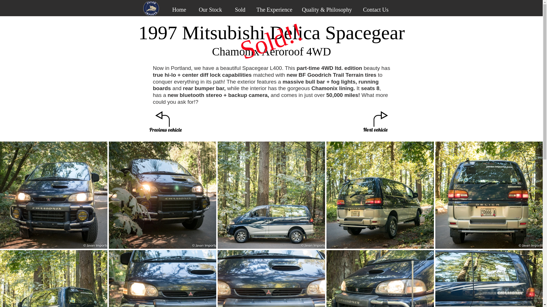 The height and width of the screenshot is (307, 547). I want to click on Previous Arrow.png, so click(166, 123).